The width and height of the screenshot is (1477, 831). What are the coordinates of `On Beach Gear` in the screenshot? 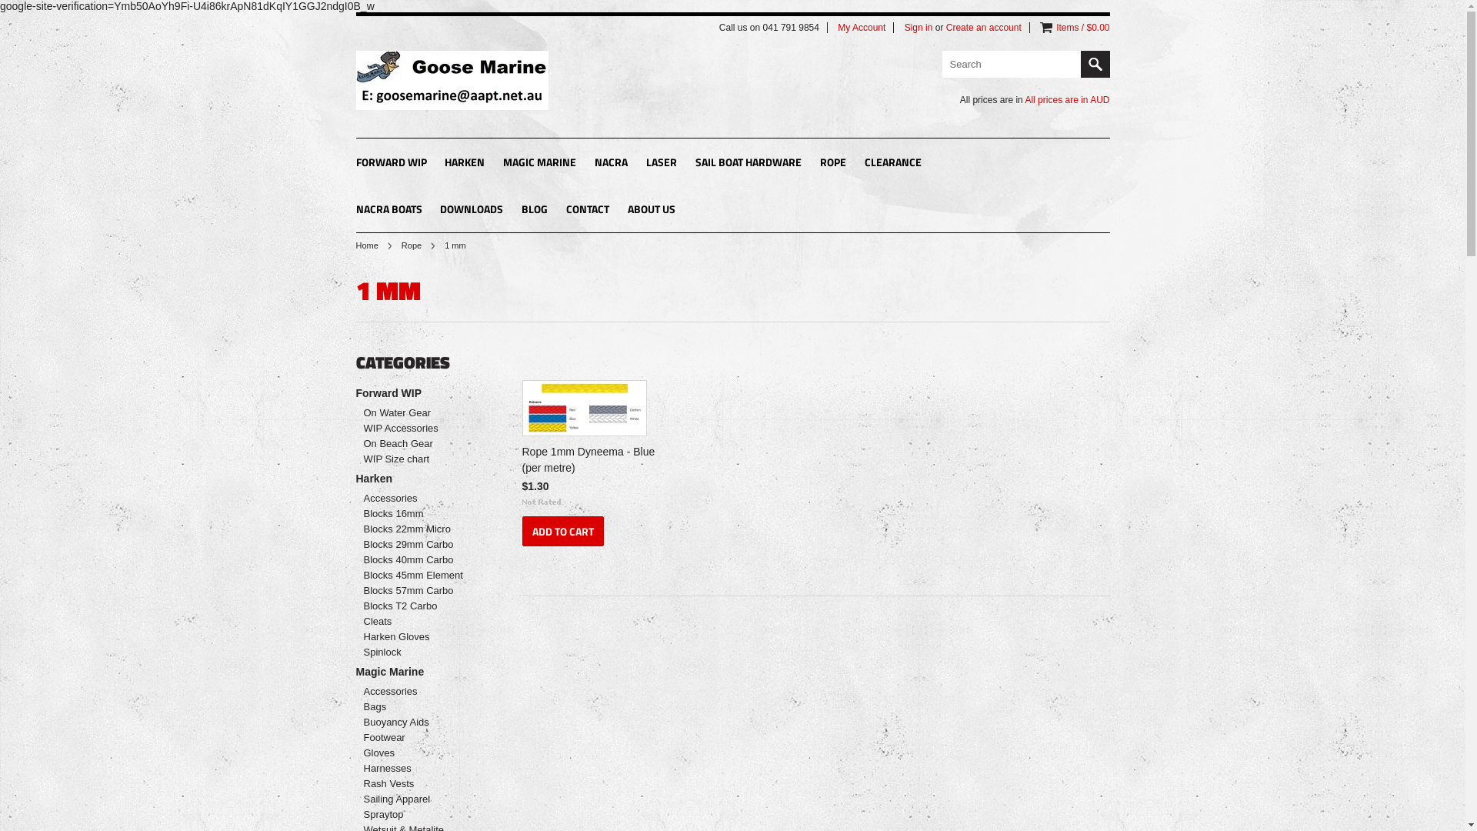 It's located at (417, 443).